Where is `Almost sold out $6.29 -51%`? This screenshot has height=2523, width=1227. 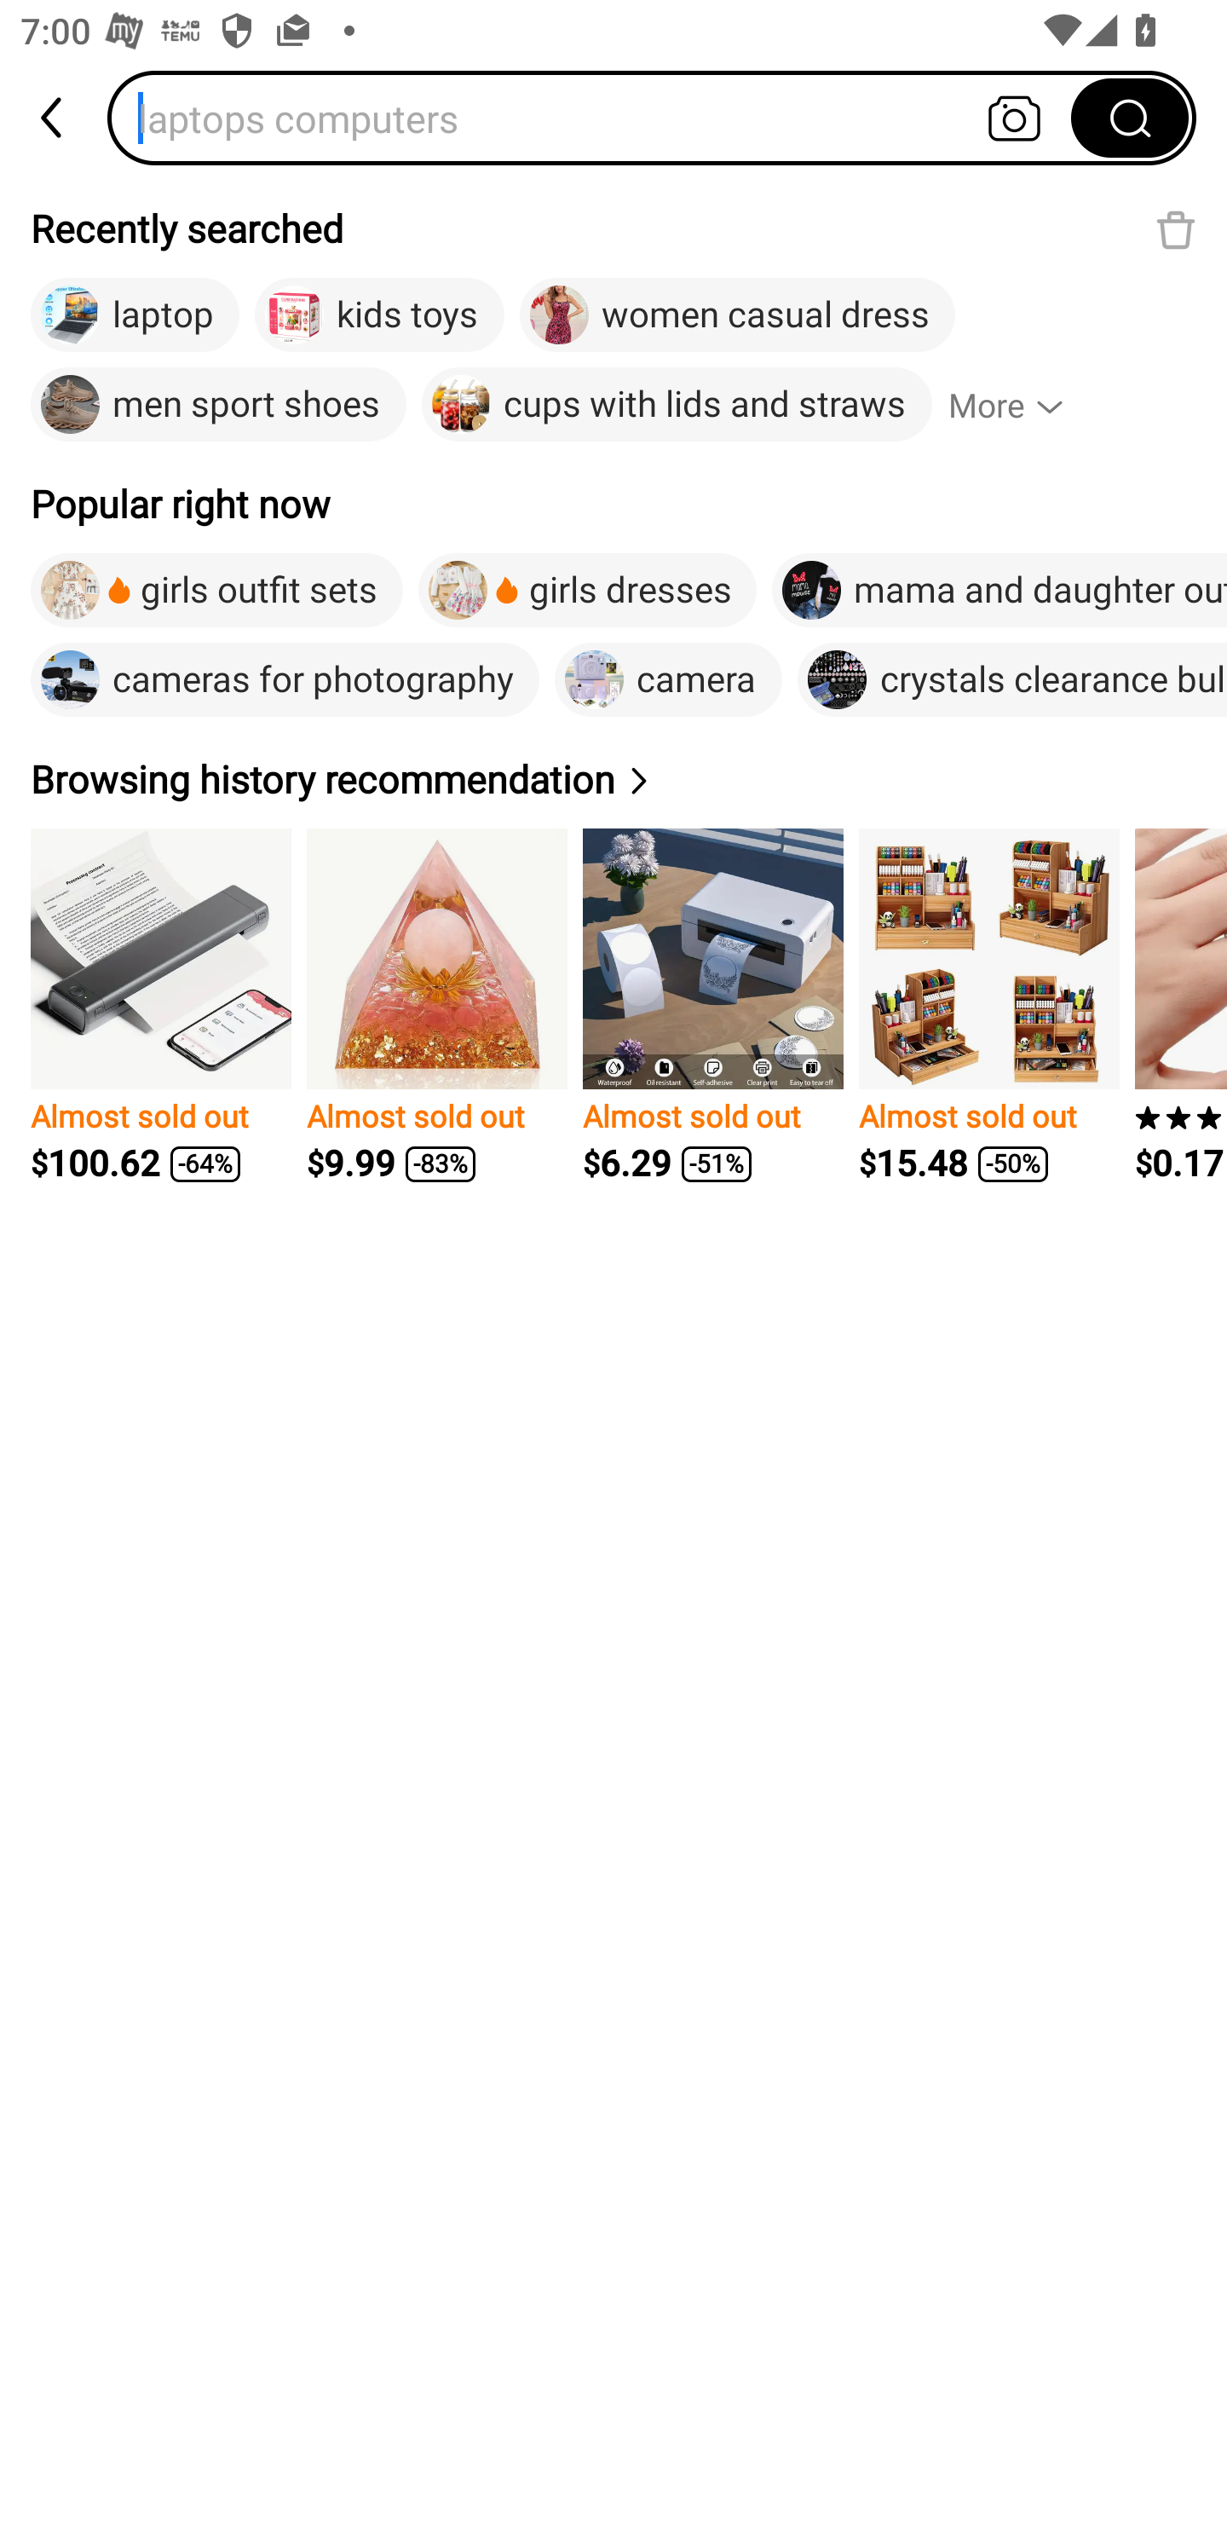
Almost sold out $6.29 -51% is located at coordinates (713, 1006).